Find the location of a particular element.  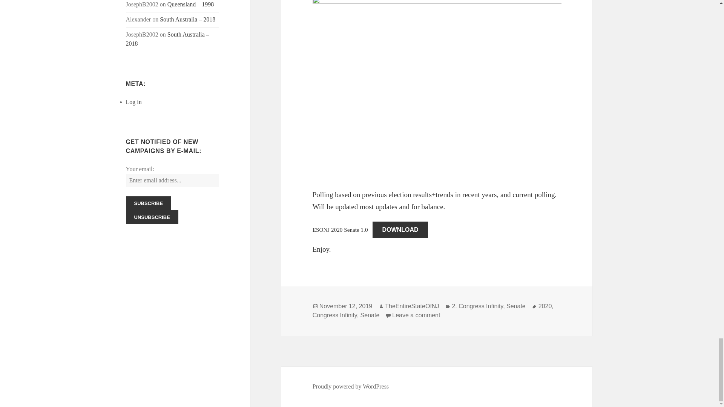

Enter email address... is located at coordinates (173, 180).